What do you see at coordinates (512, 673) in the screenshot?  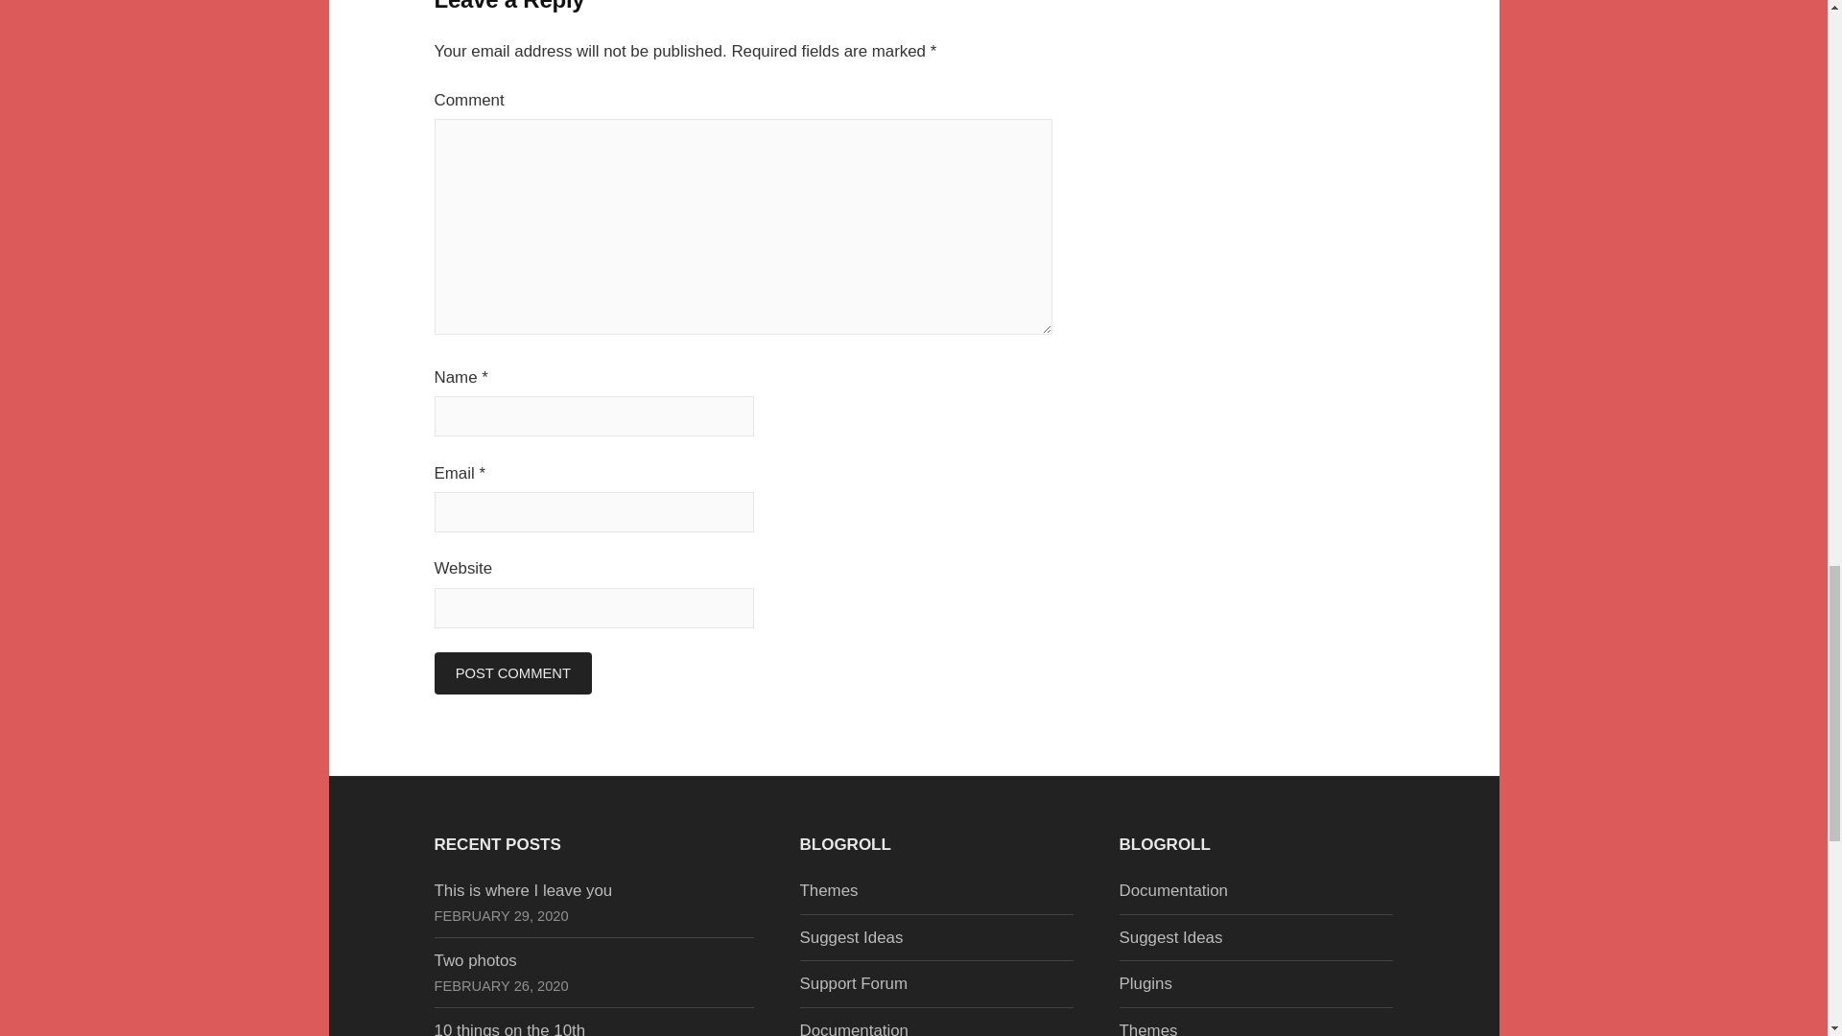 I see `Post Comment` at bounding box center [512, 673].